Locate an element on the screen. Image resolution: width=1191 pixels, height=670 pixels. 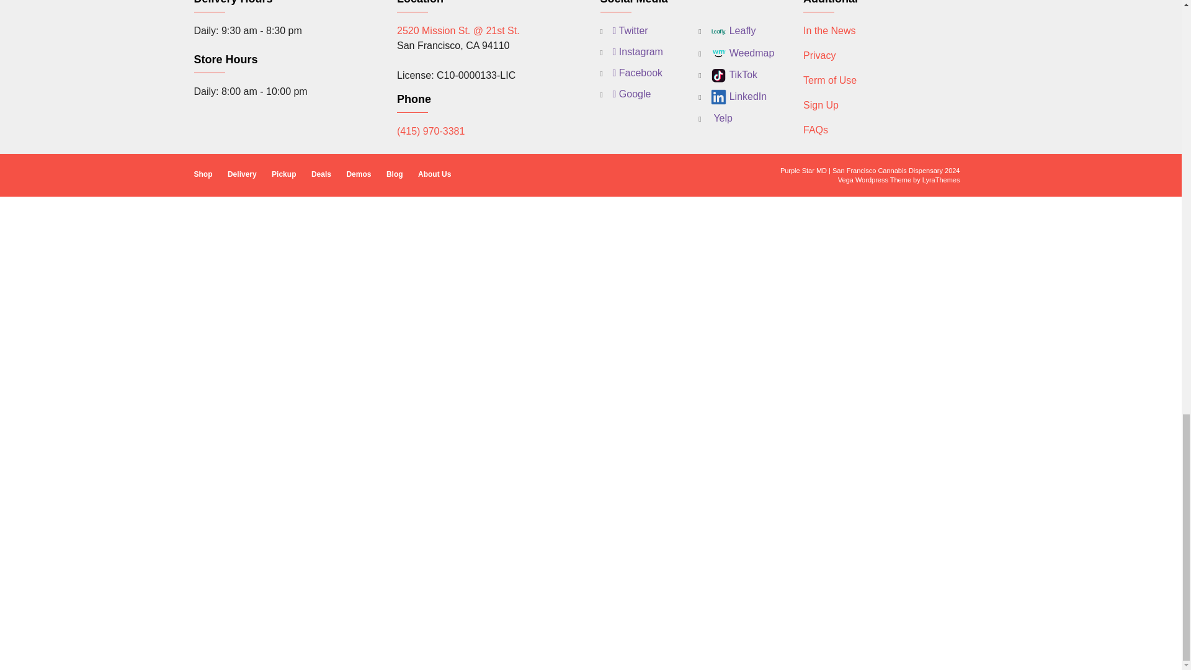
FAQs is located at coordinates (815, 130).